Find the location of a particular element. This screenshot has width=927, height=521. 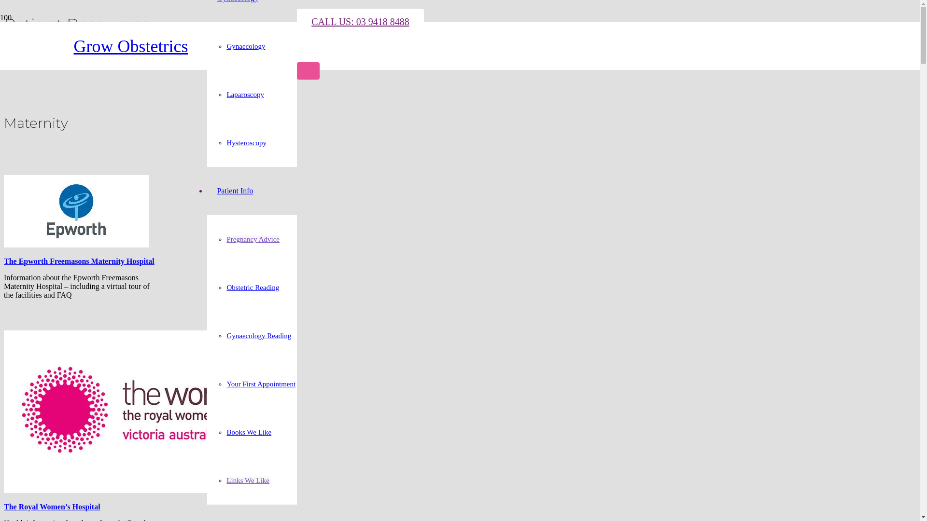

Your First Appointment is located at coordinates (261, 384).